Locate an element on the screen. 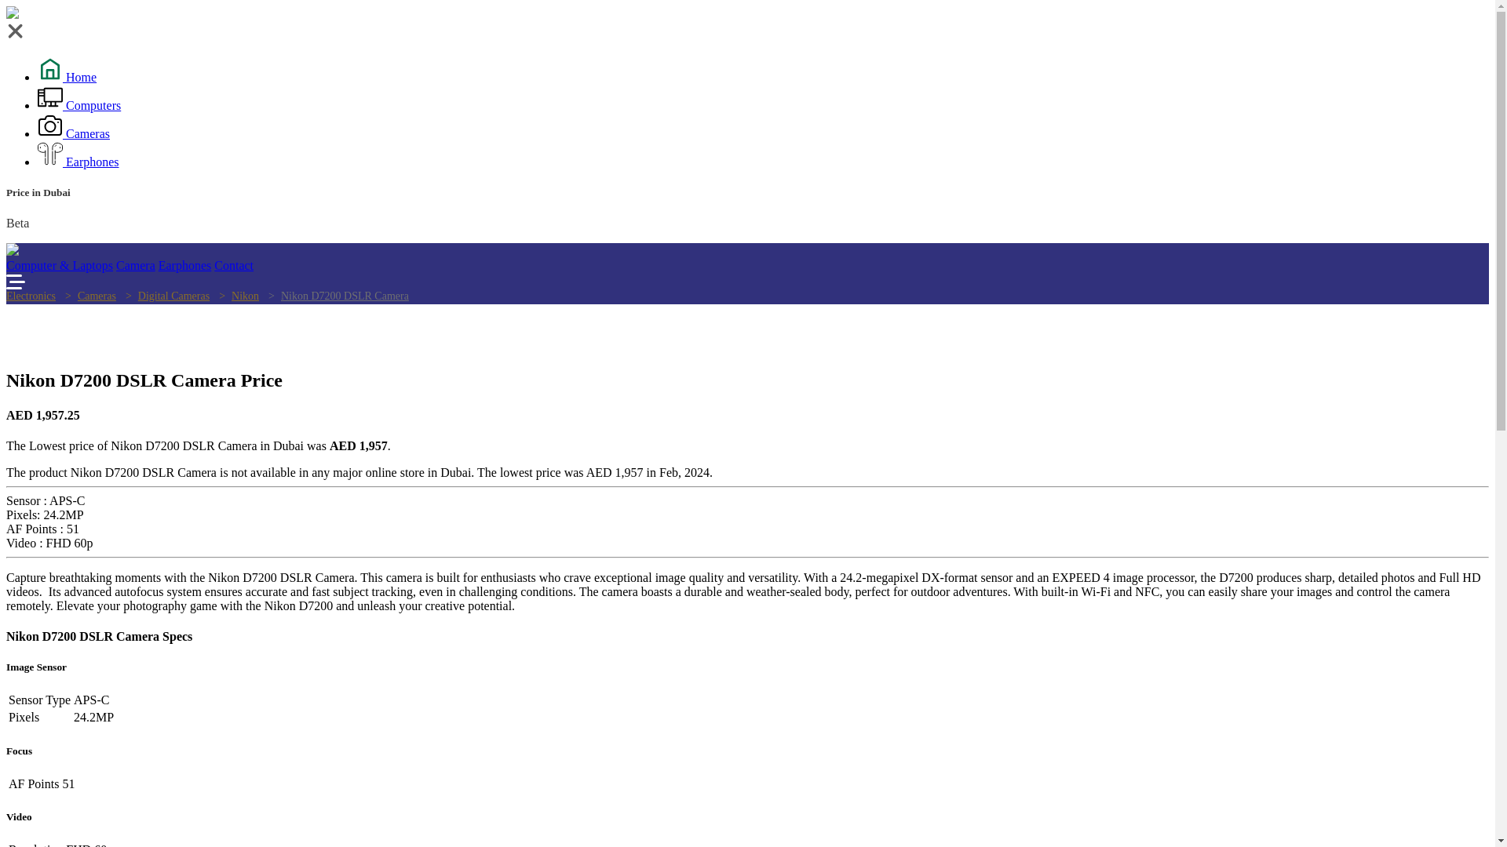 This screenshot has height=847, width=1507. Nikon is located at coordinates (235, 296).